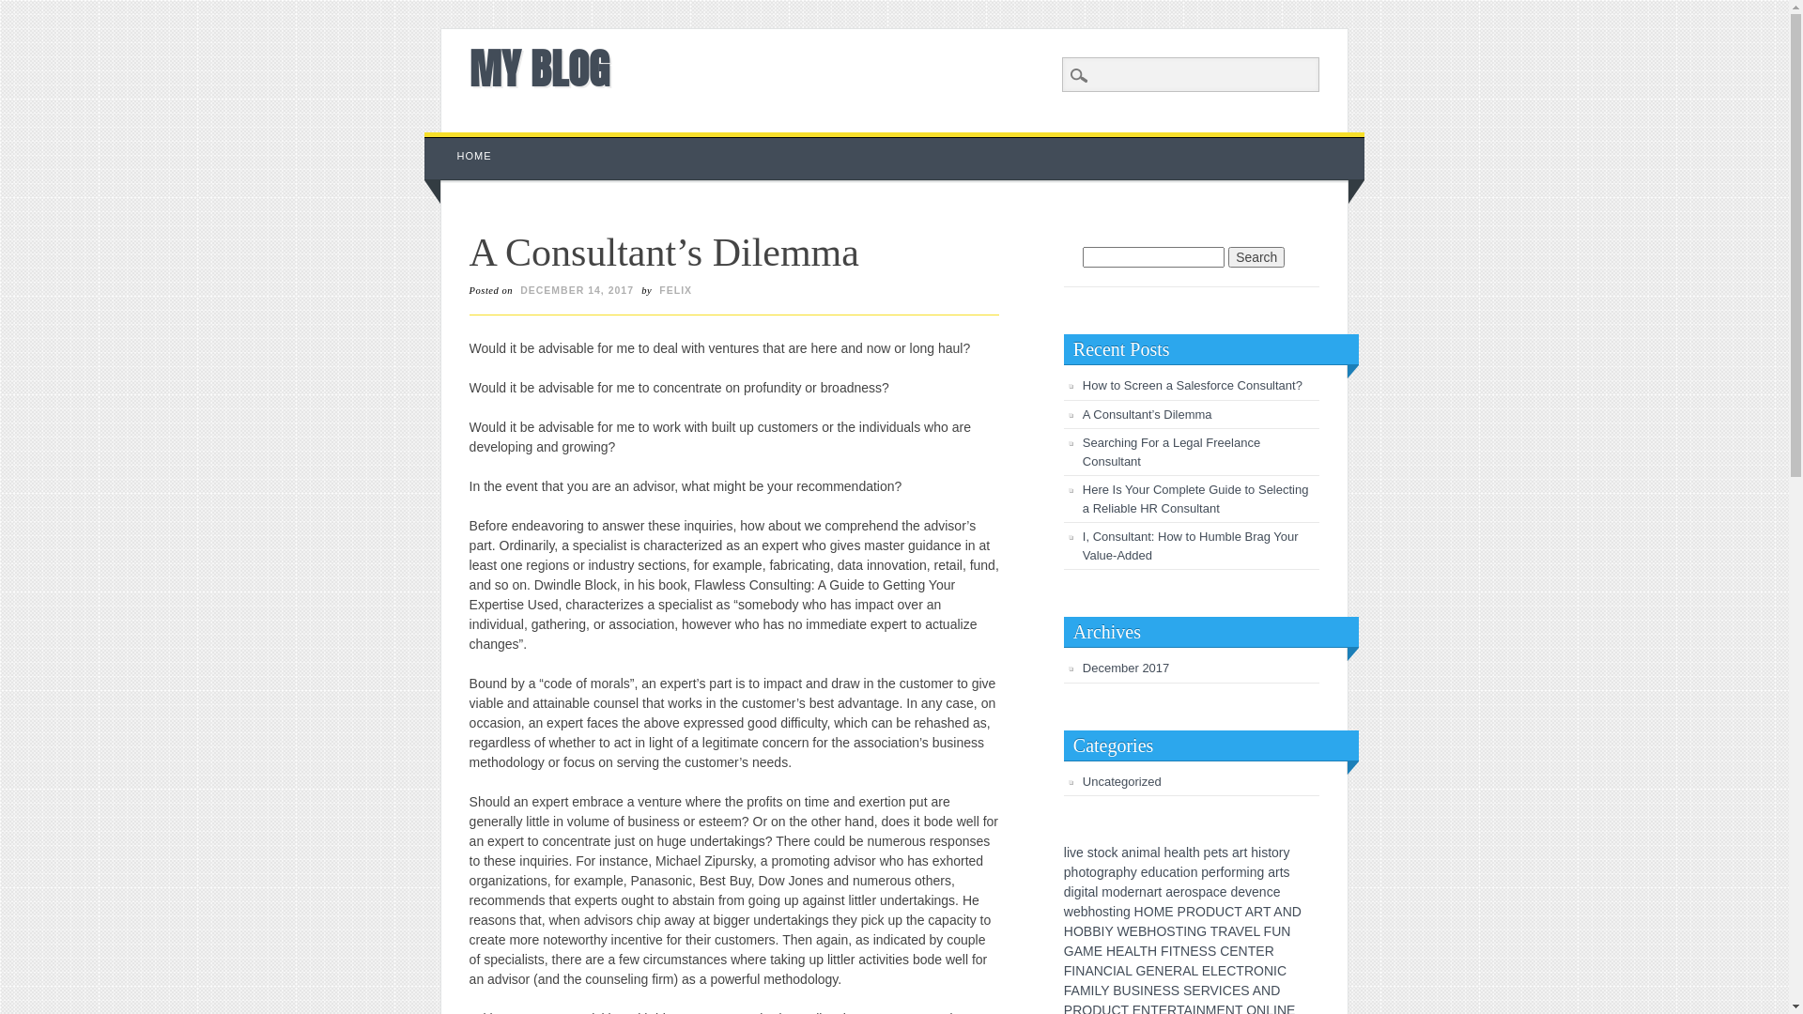 The image size is (1803, 1014). Describe the element at coordinates (1210, 912) in the screenshot. I see `D` at that location.